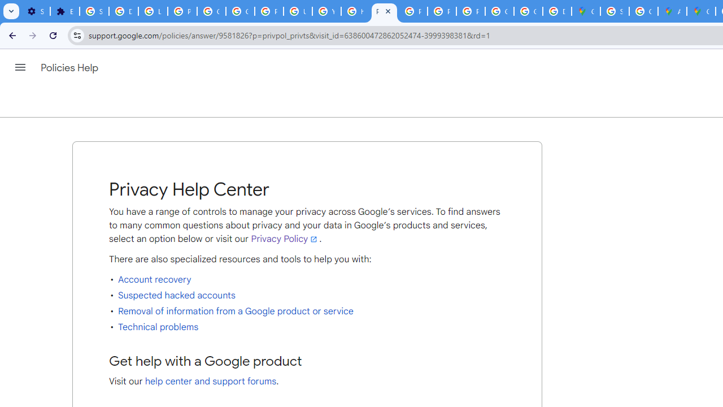 The width and height of the screenshot is (723, 407). Describe the element at coordinates (384, 11) in the screenshot. I see `Privacy Help Center - Policies Help` at that location.